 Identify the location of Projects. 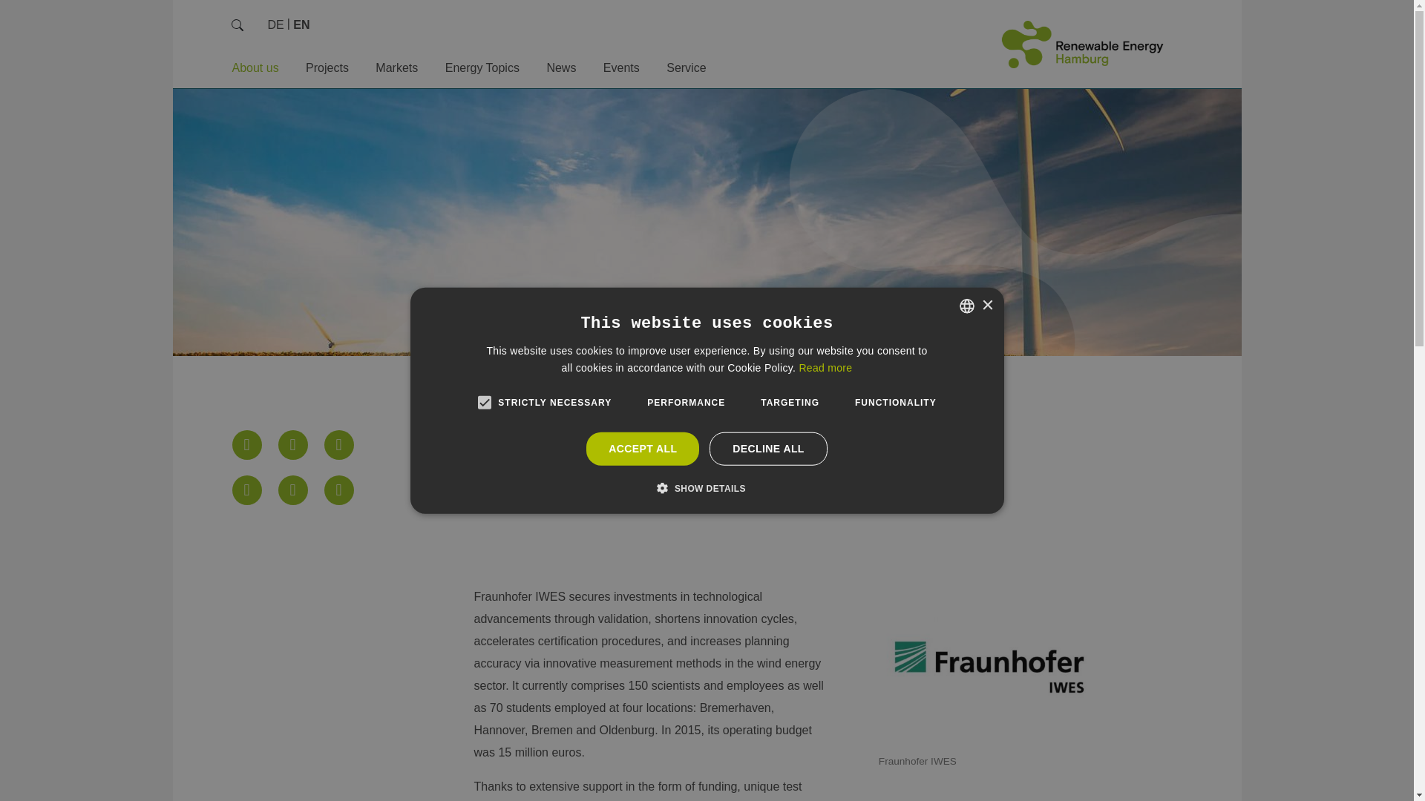
(327, 68).